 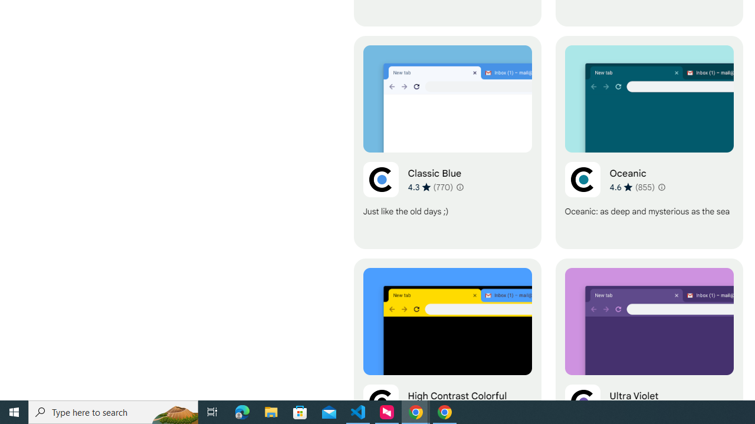 What do you see at coordinates (649, 143) in the screenshot?
I see `Oceanic` at bounding box center [649, 143].